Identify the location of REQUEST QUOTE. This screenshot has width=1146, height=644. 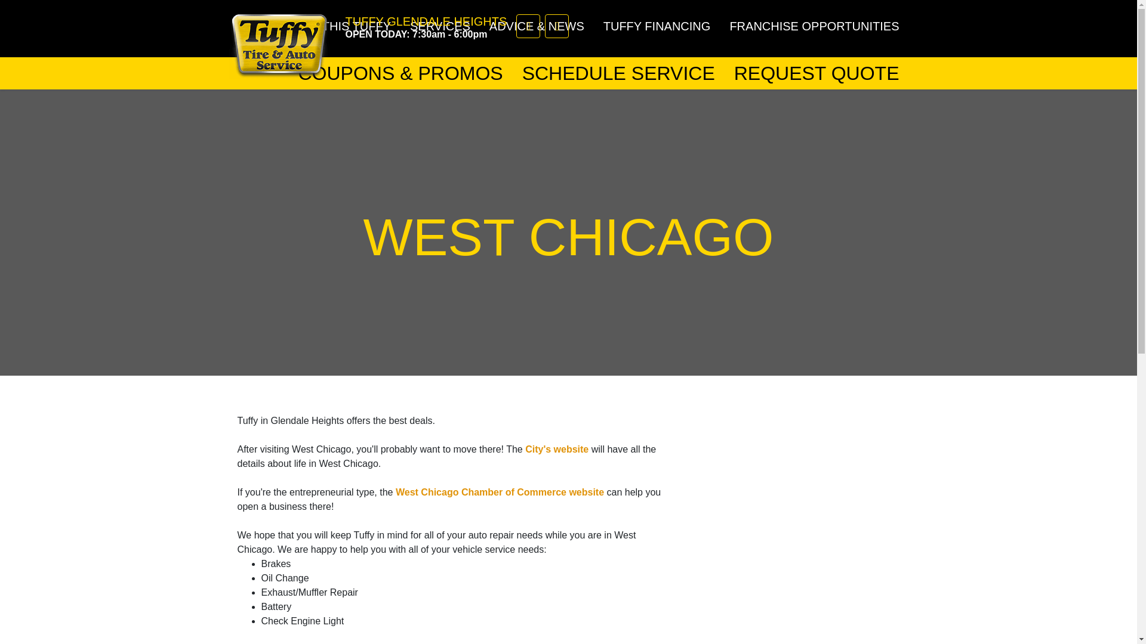
(817, 73).